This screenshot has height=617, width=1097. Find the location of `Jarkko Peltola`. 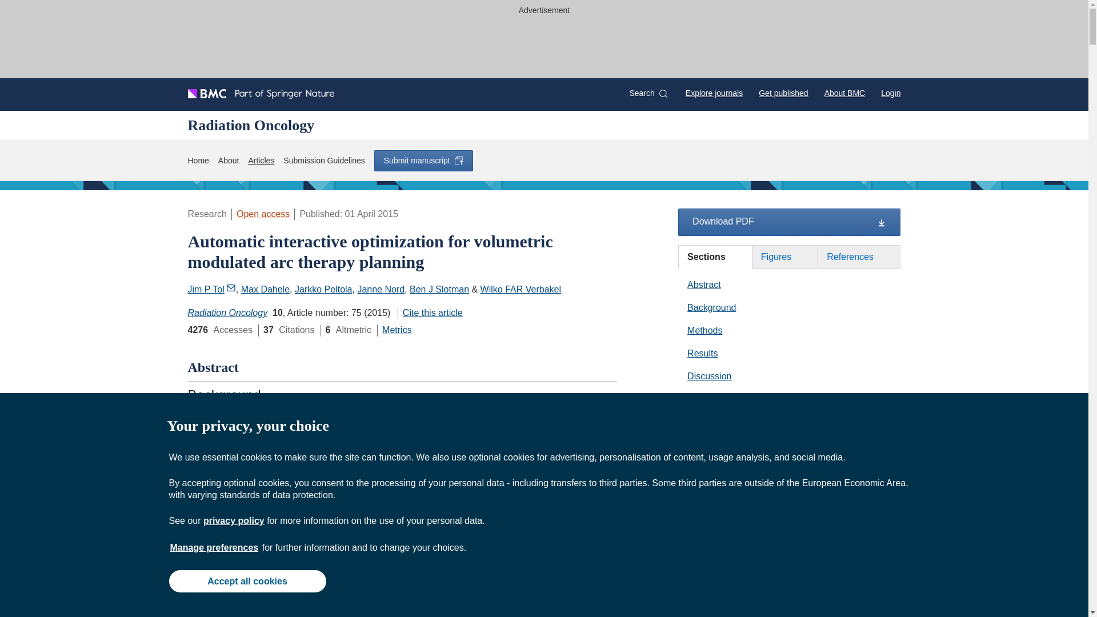

Jarkko Peltola is located at coordinates (323, 289).